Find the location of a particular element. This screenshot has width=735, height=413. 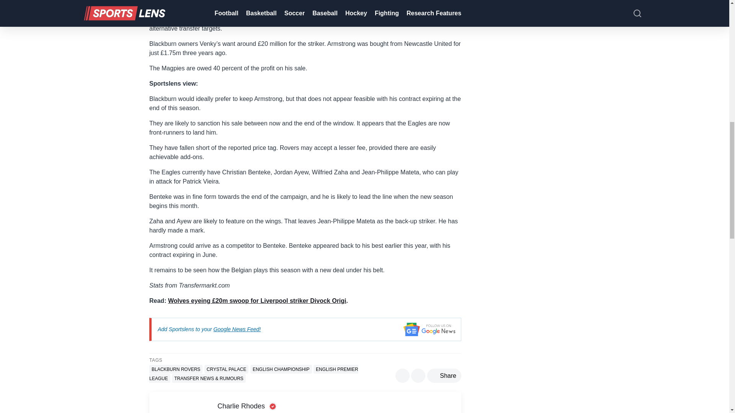

Share is located at coordinates (444, 376).